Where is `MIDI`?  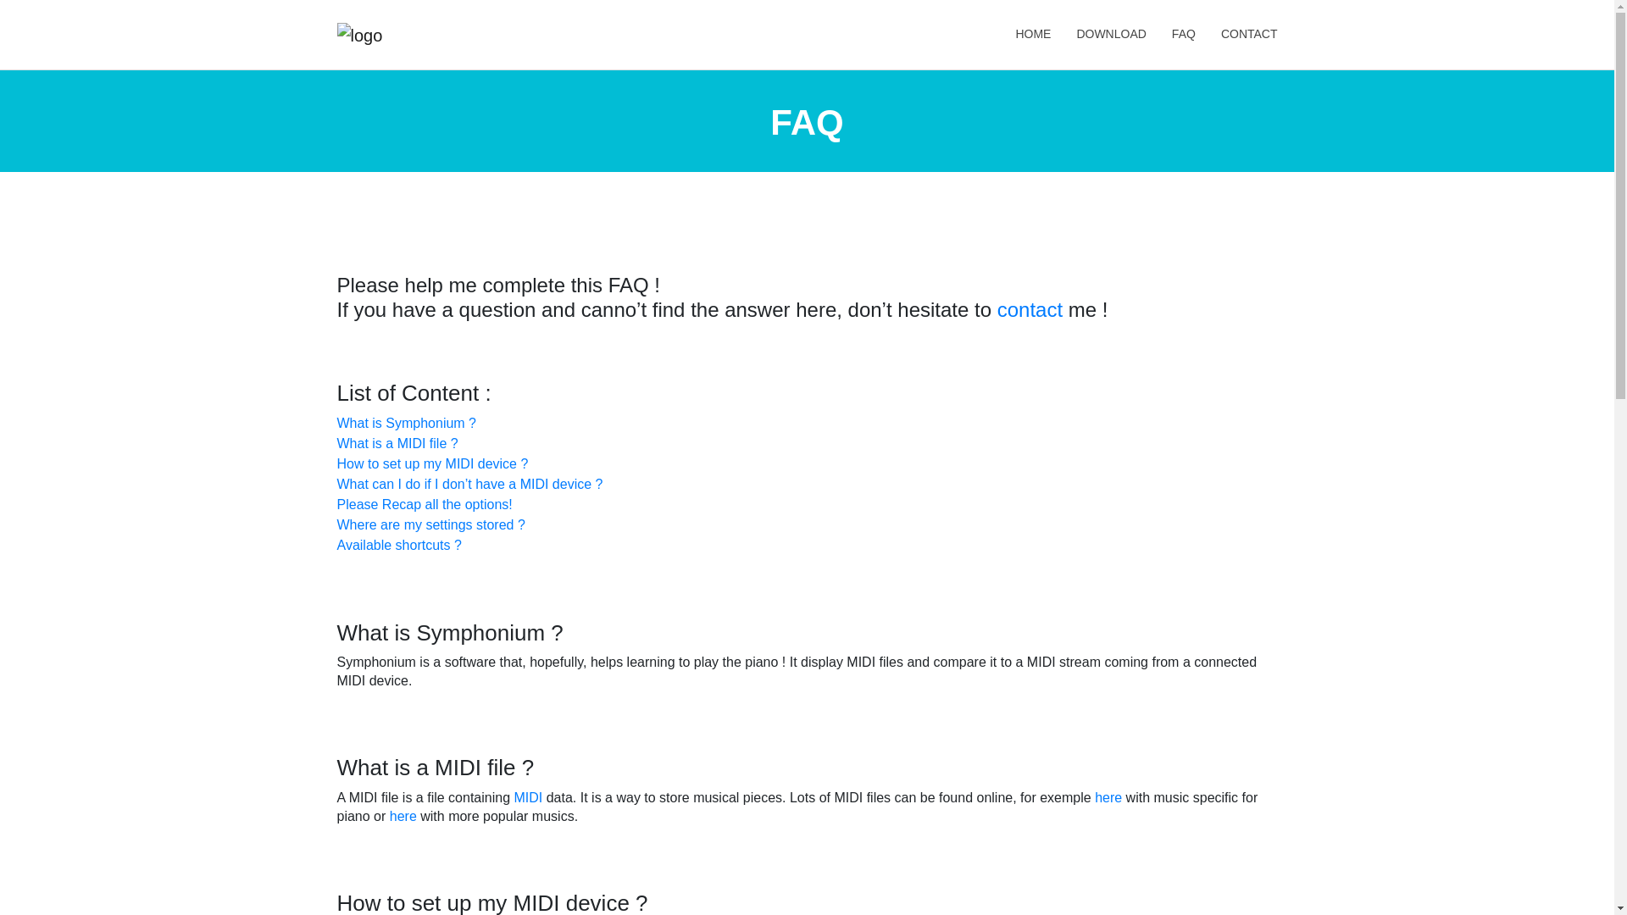
MIDI is located at coordinates (527, 798).